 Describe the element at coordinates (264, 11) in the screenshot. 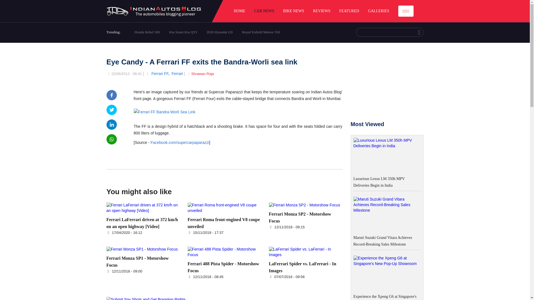

I see `CAR NEWS` at that location.